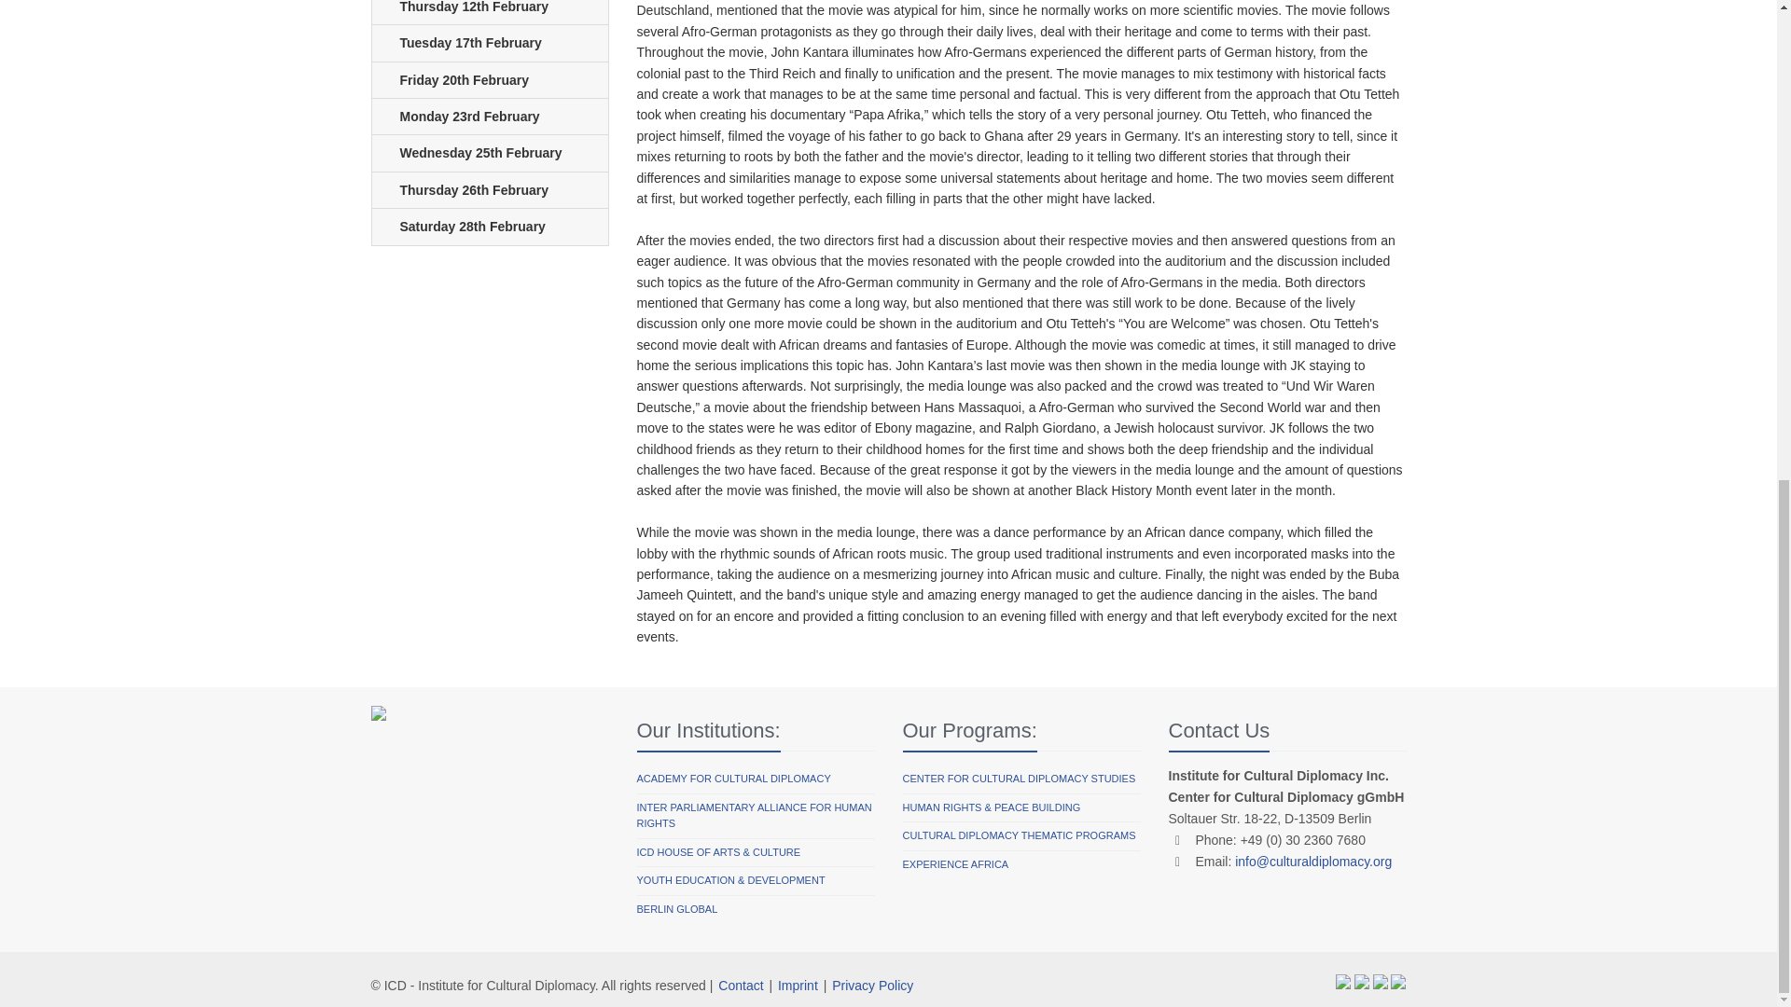  What do you see at coordinates (489, 190) in the screenshot?
I see `Thursday 26th February` at bounding box center [489, 190].